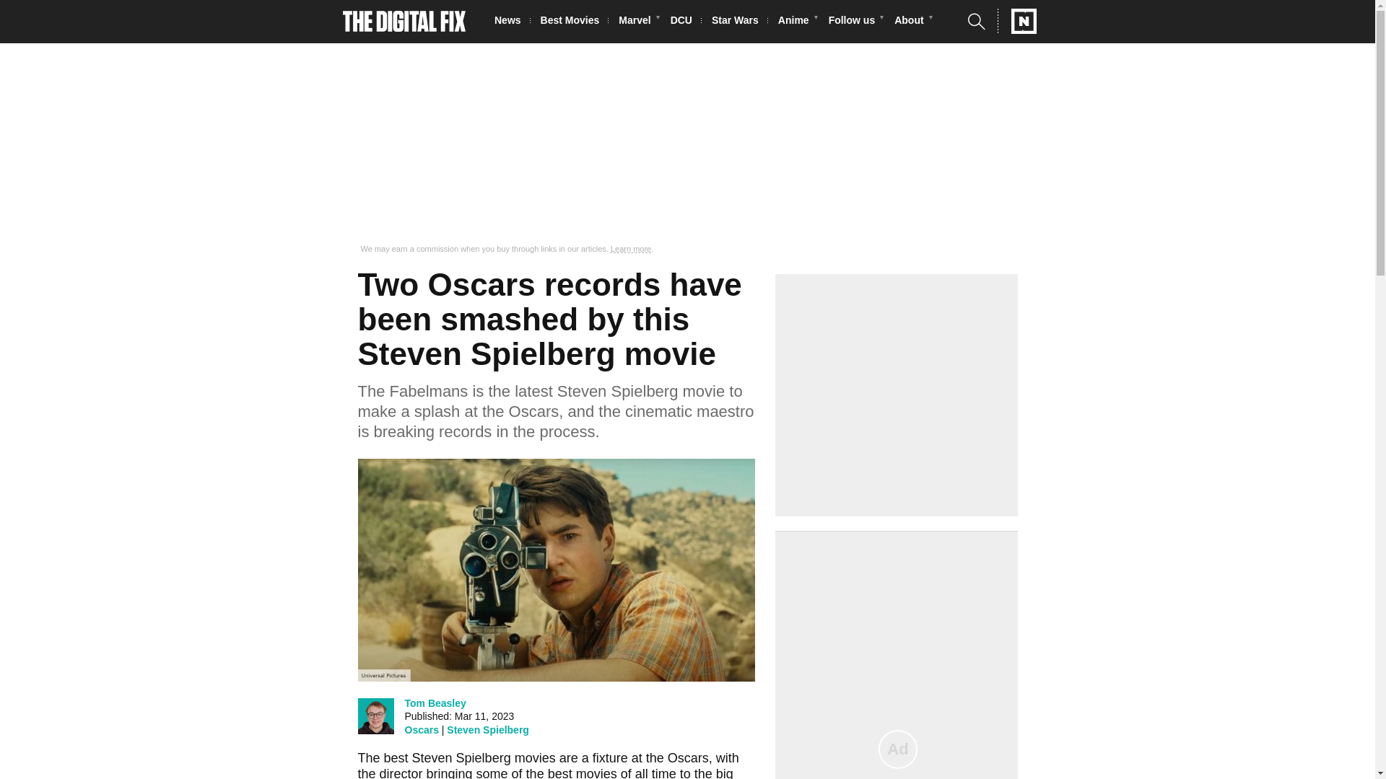  Describe the element at coordinates (435, 703) in the screenshot. I see `Tom Beasley` at that location.